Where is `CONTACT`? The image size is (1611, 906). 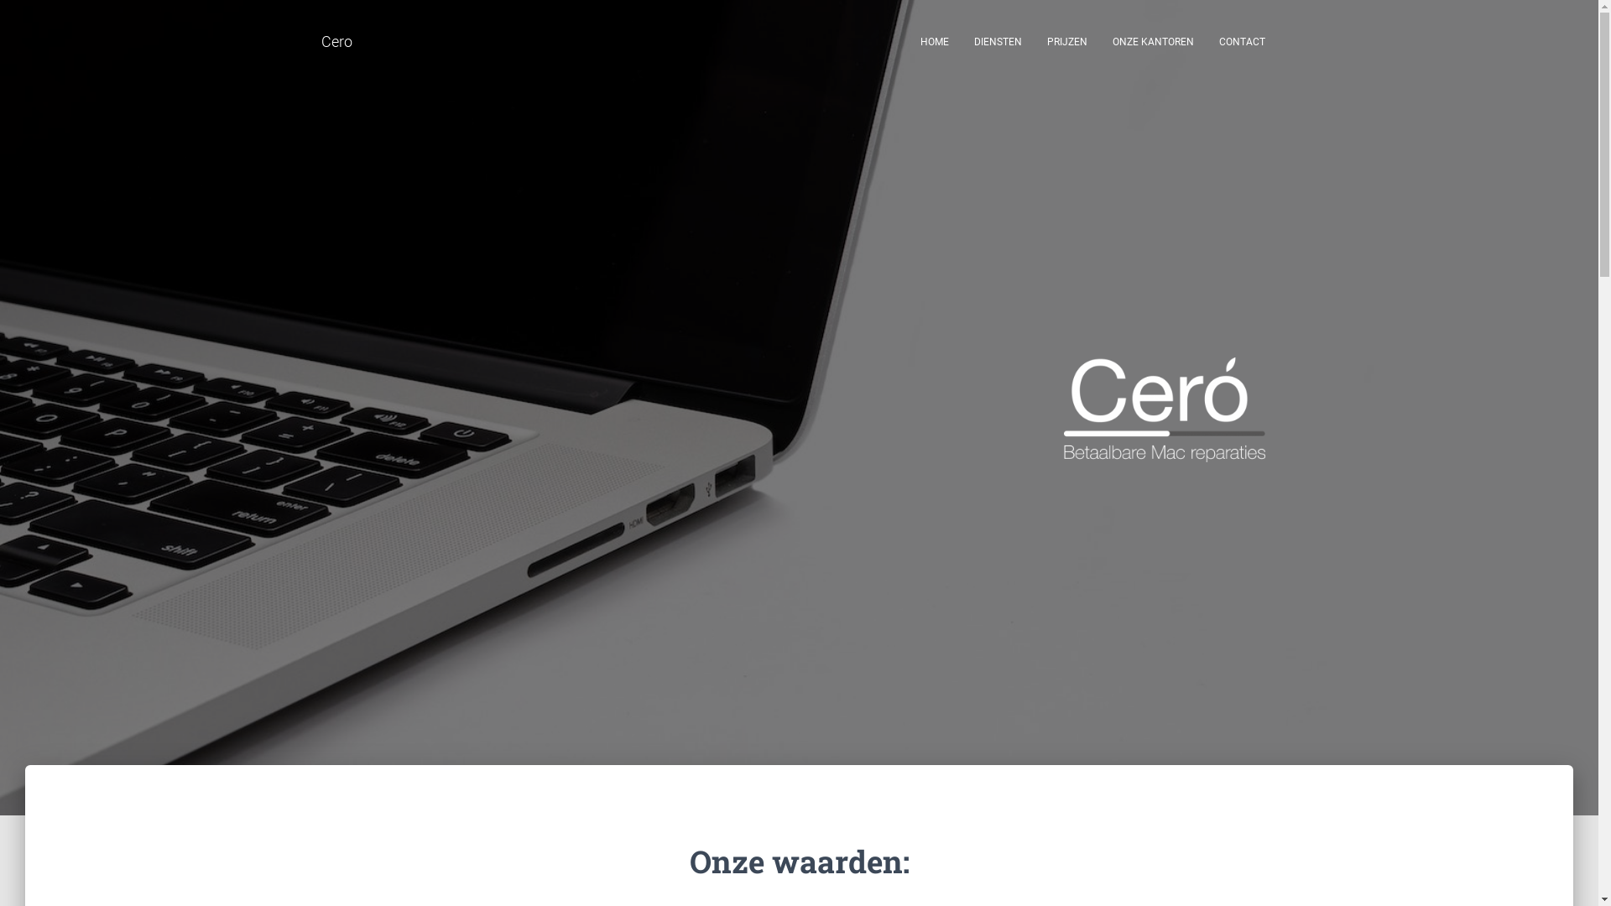
CONTACT is located at coordinates (1242, 42).